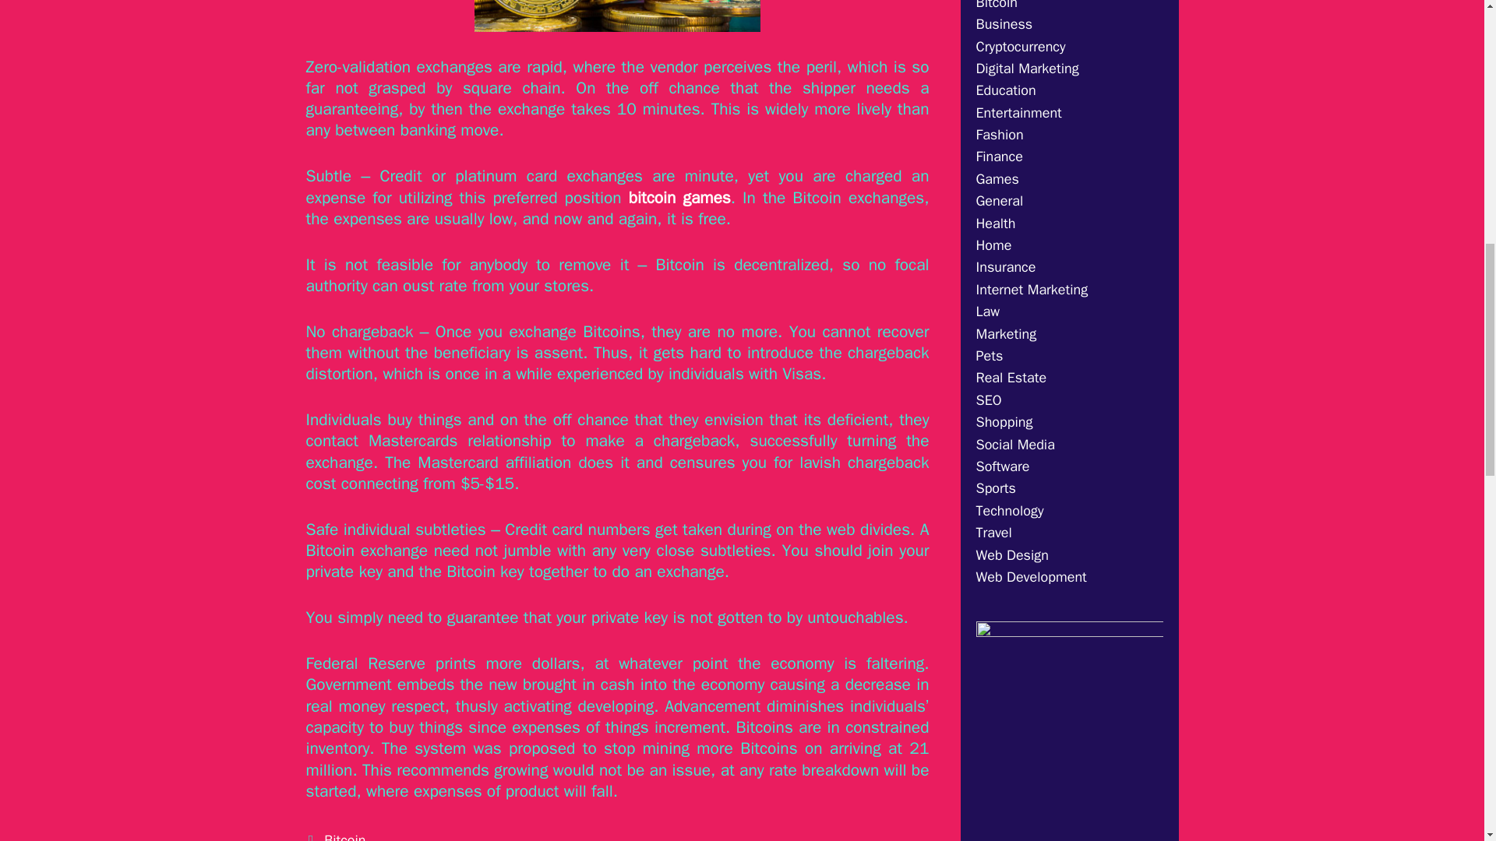 This screenshot has height=841, width=1496. What do you see at coordinates (1018, 112) in the screenshot?
I see `Entertainment` at bounding box center [1018, 112].